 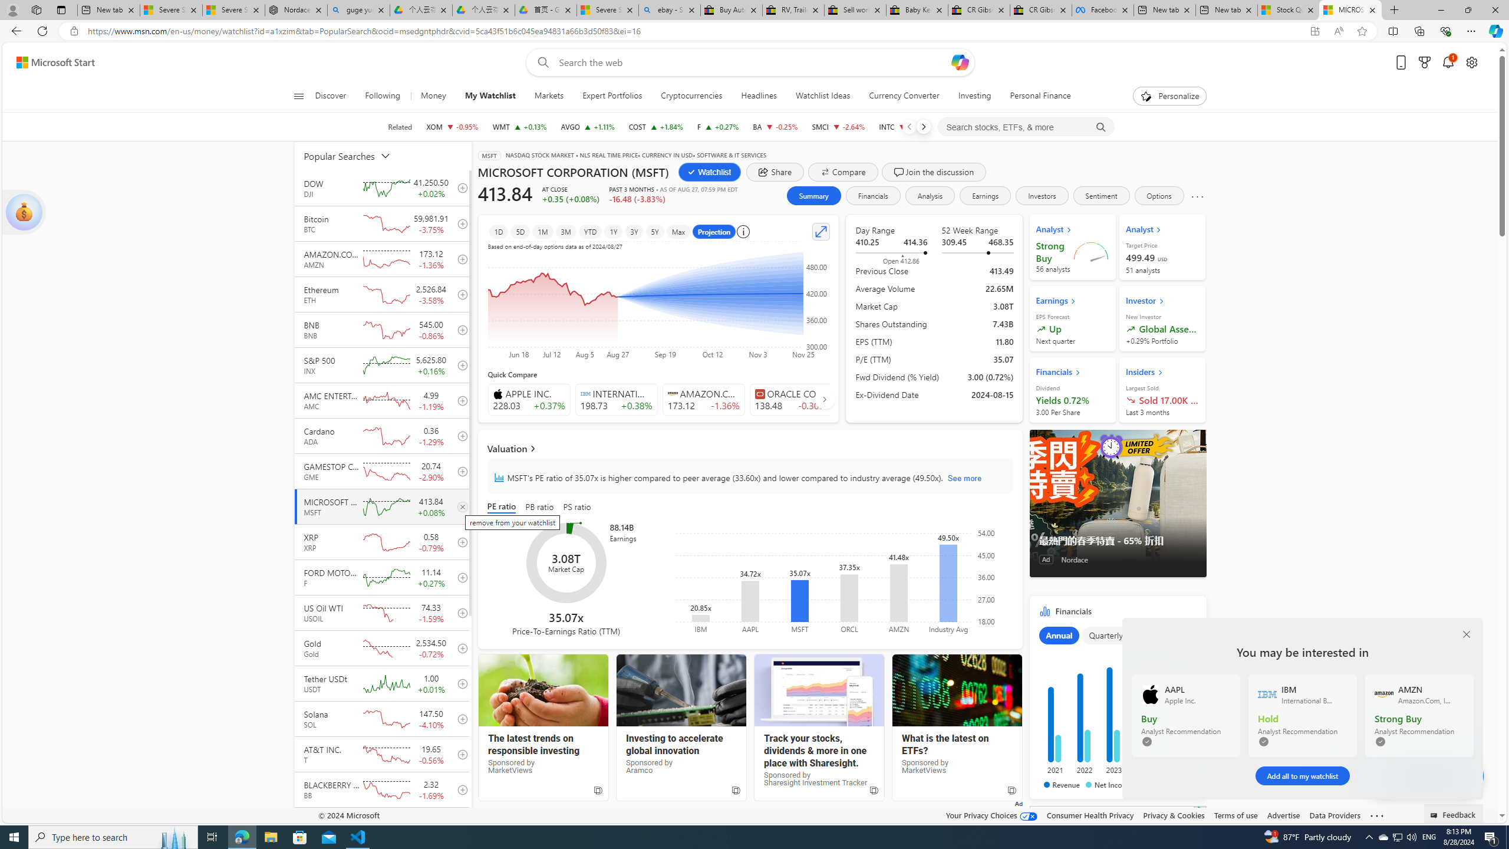 What do you see at coordinates (992, 815) in the screenshot?
I see `Your Privacy Choices` at bounding box center [992, 815].